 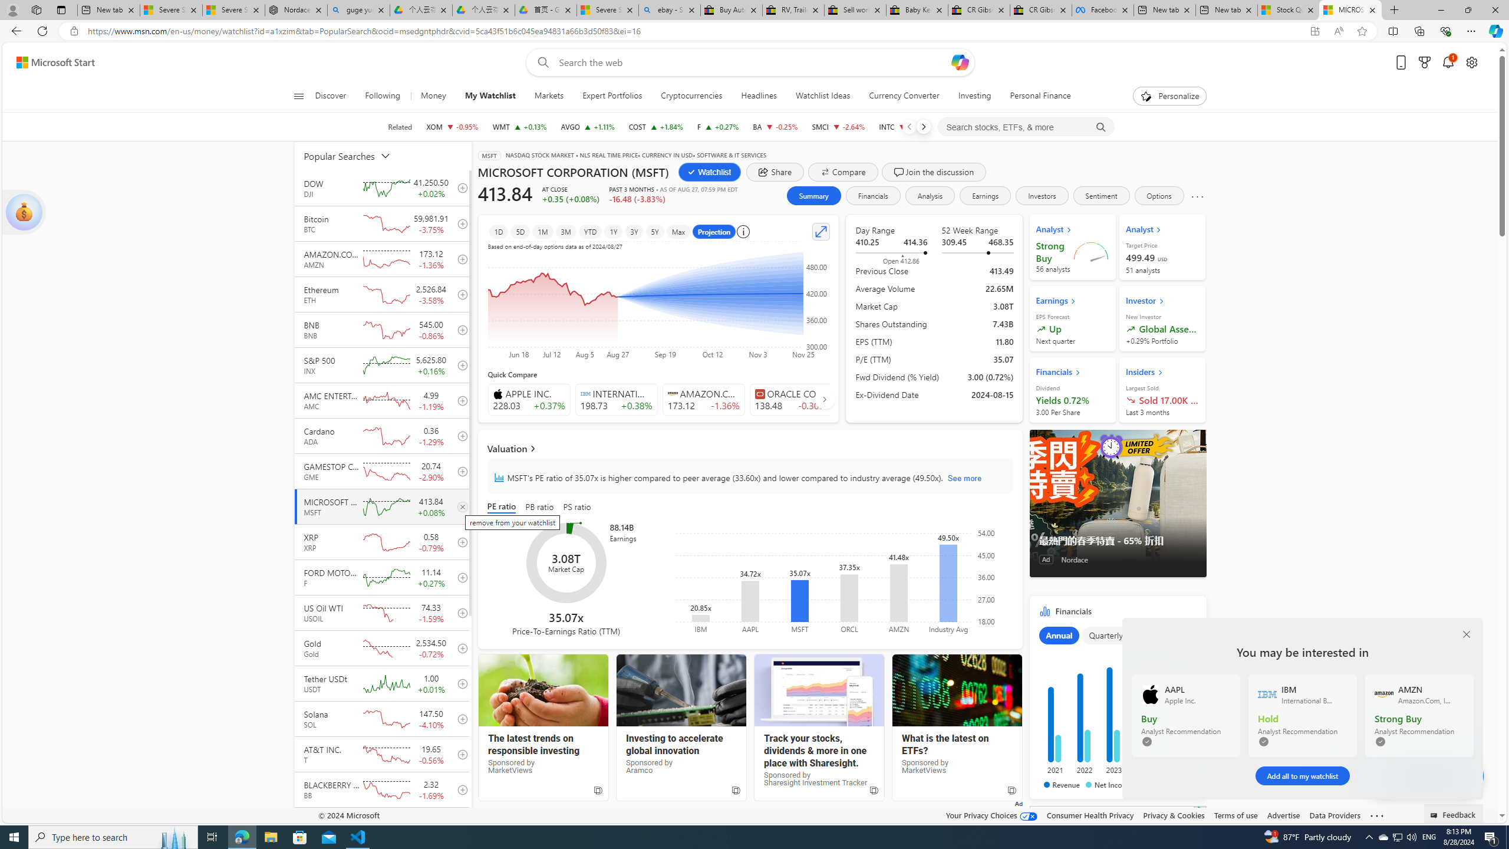 What do you see at coordinates (992, 815) in the screenshot?
I see `Your Privacy Choices` at bounding box center [992, 815].